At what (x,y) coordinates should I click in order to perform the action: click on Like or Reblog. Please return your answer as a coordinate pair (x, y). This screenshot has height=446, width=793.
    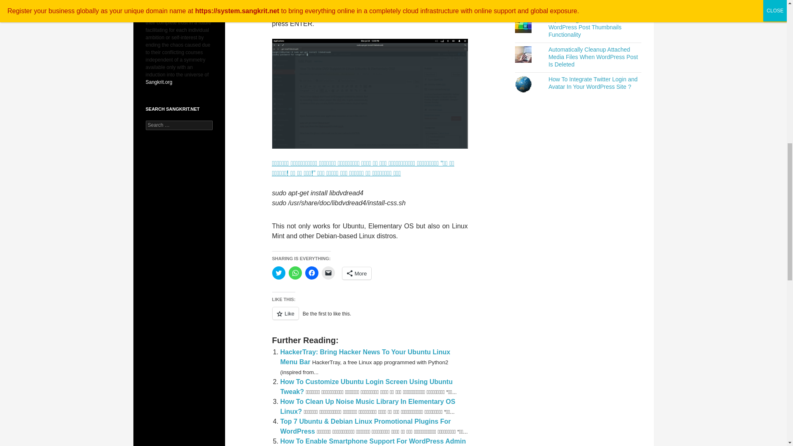
    Looking at the image, I should click on (370, 318).